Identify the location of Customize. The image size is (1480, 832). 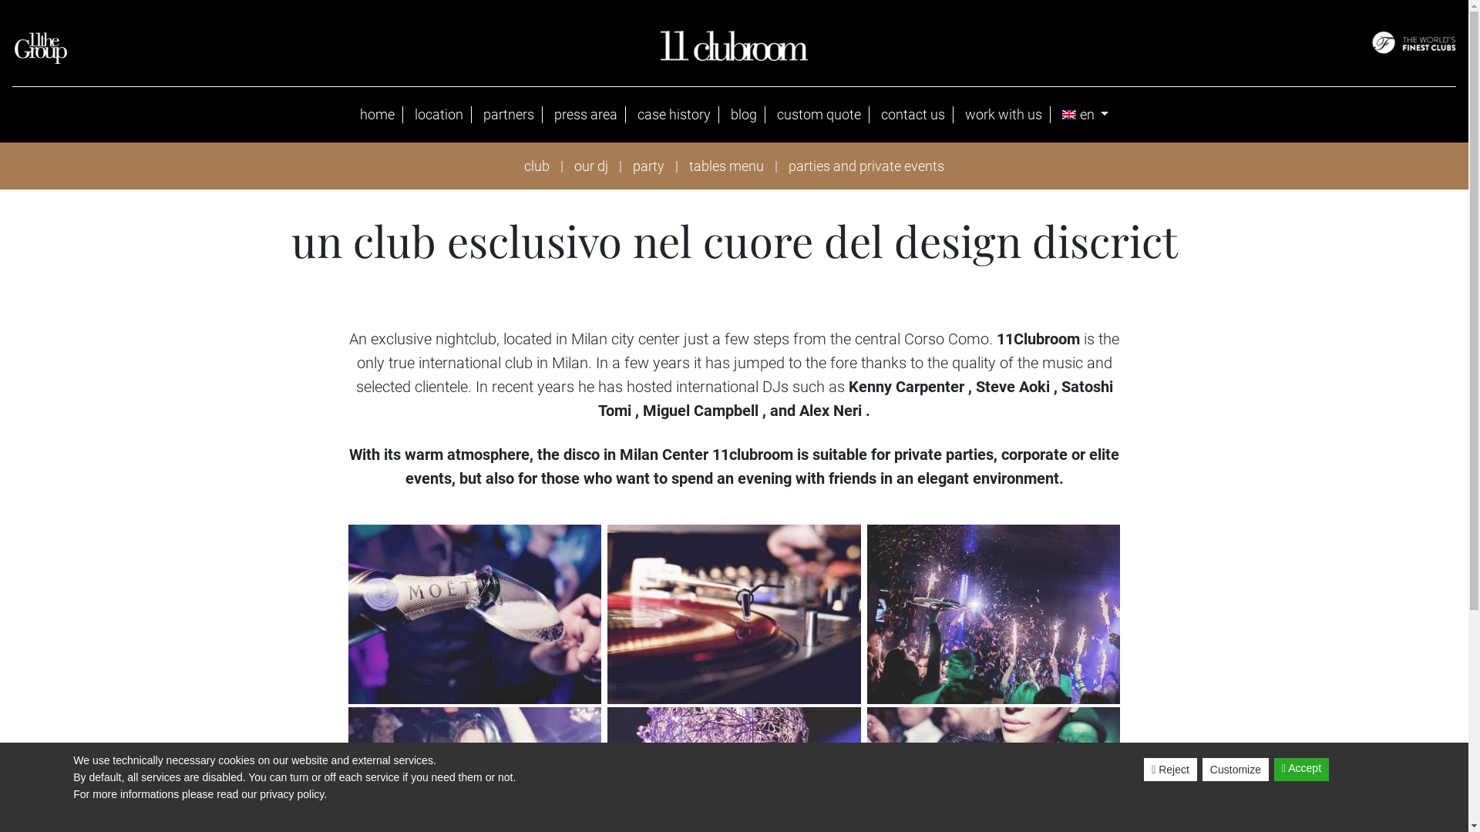
(1236, 770).